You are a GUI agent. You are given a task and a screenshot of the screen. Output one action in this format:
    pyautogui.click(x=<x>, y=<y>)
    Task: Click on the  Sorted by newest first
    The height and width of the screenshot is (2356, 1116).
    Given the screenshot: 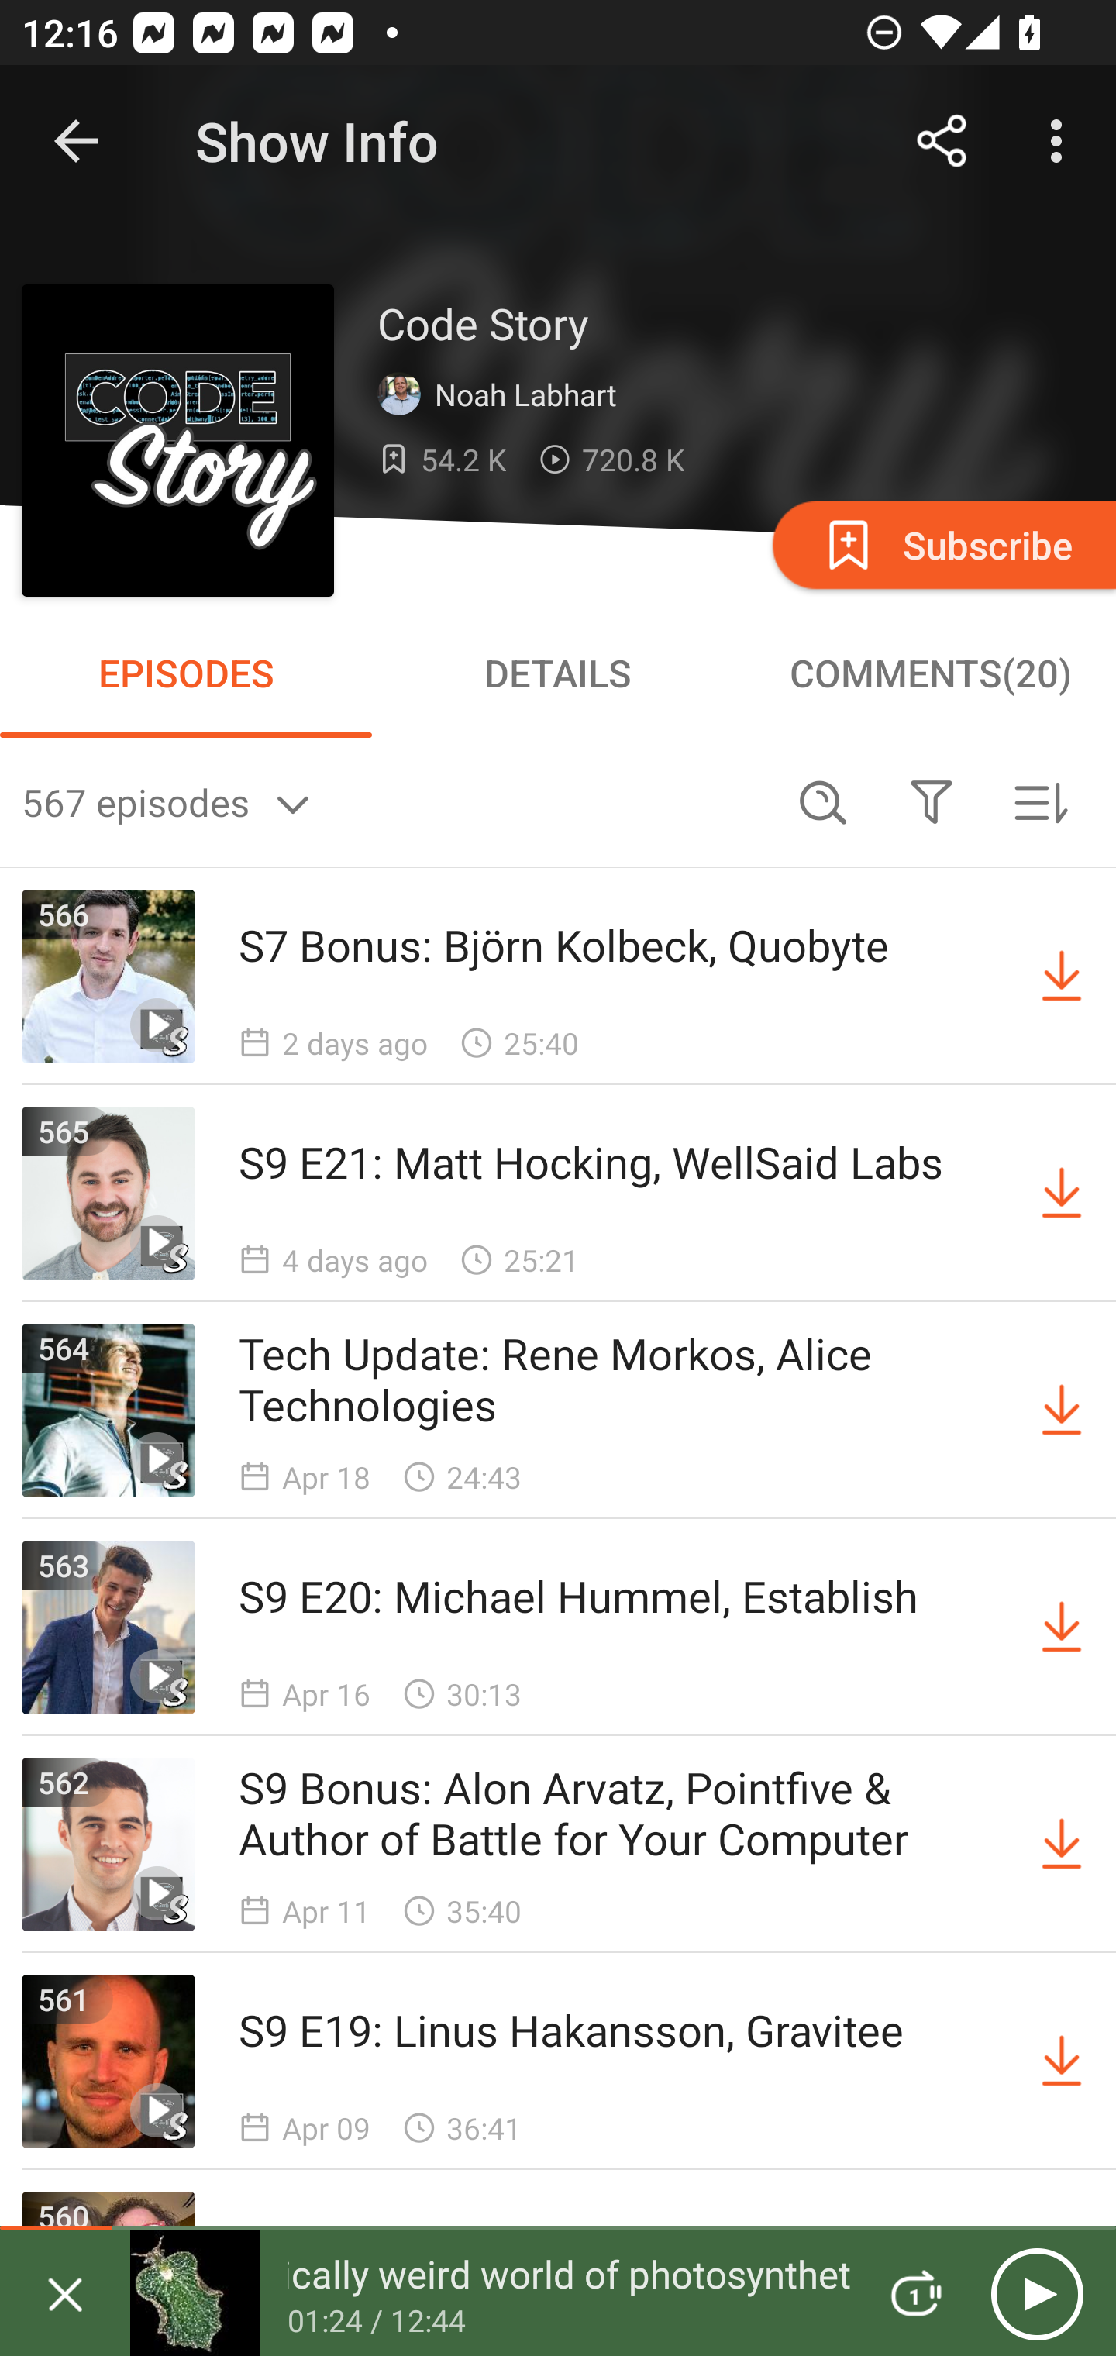 What is the action you would take?
    pyautogui.click(x=1040, y=801)
    